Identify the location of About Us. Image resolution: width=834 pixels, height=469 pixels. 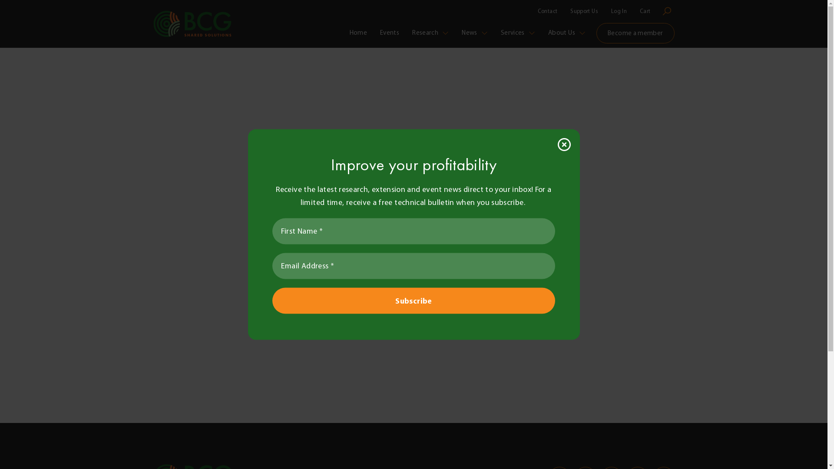
(567, 33).